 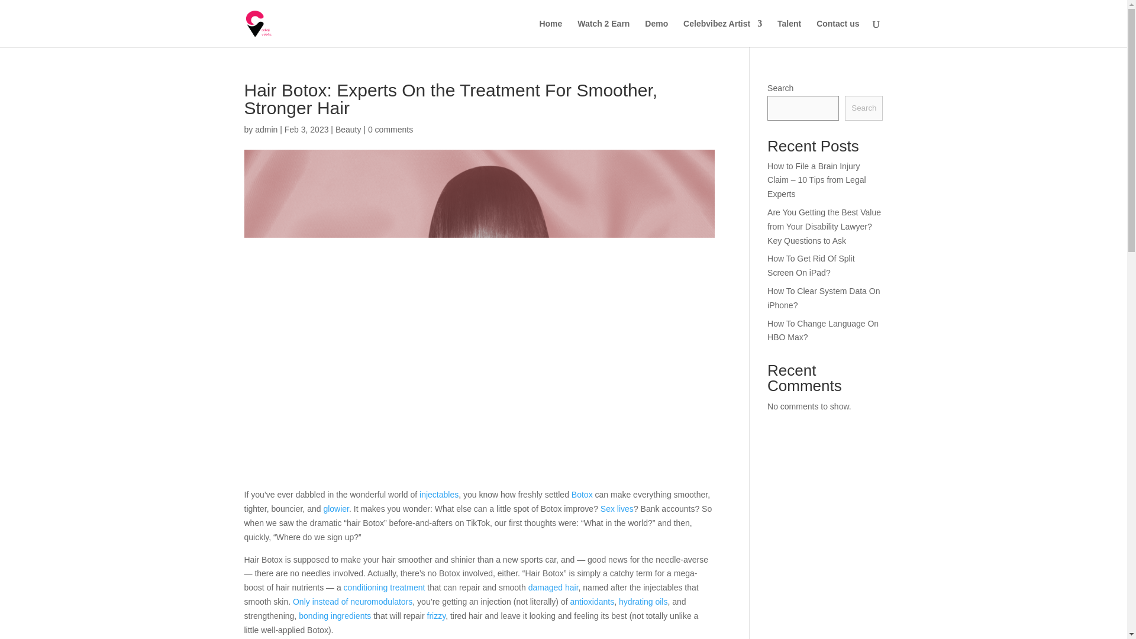 I want to click on Botox, so click(x=582, y=495).